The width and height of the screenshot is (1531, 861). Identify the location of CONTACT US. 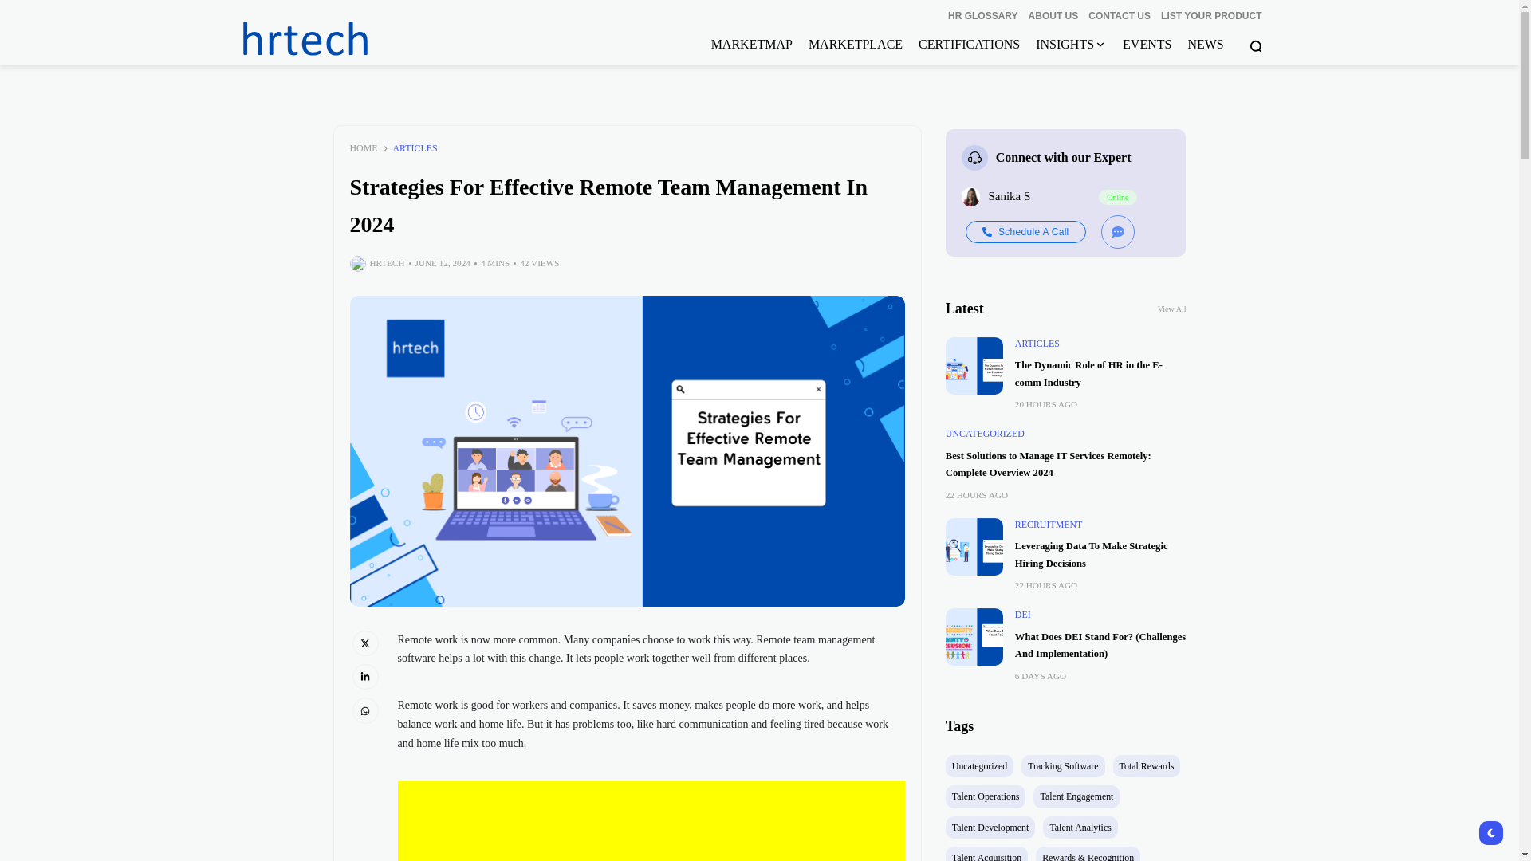
(1120, 16).